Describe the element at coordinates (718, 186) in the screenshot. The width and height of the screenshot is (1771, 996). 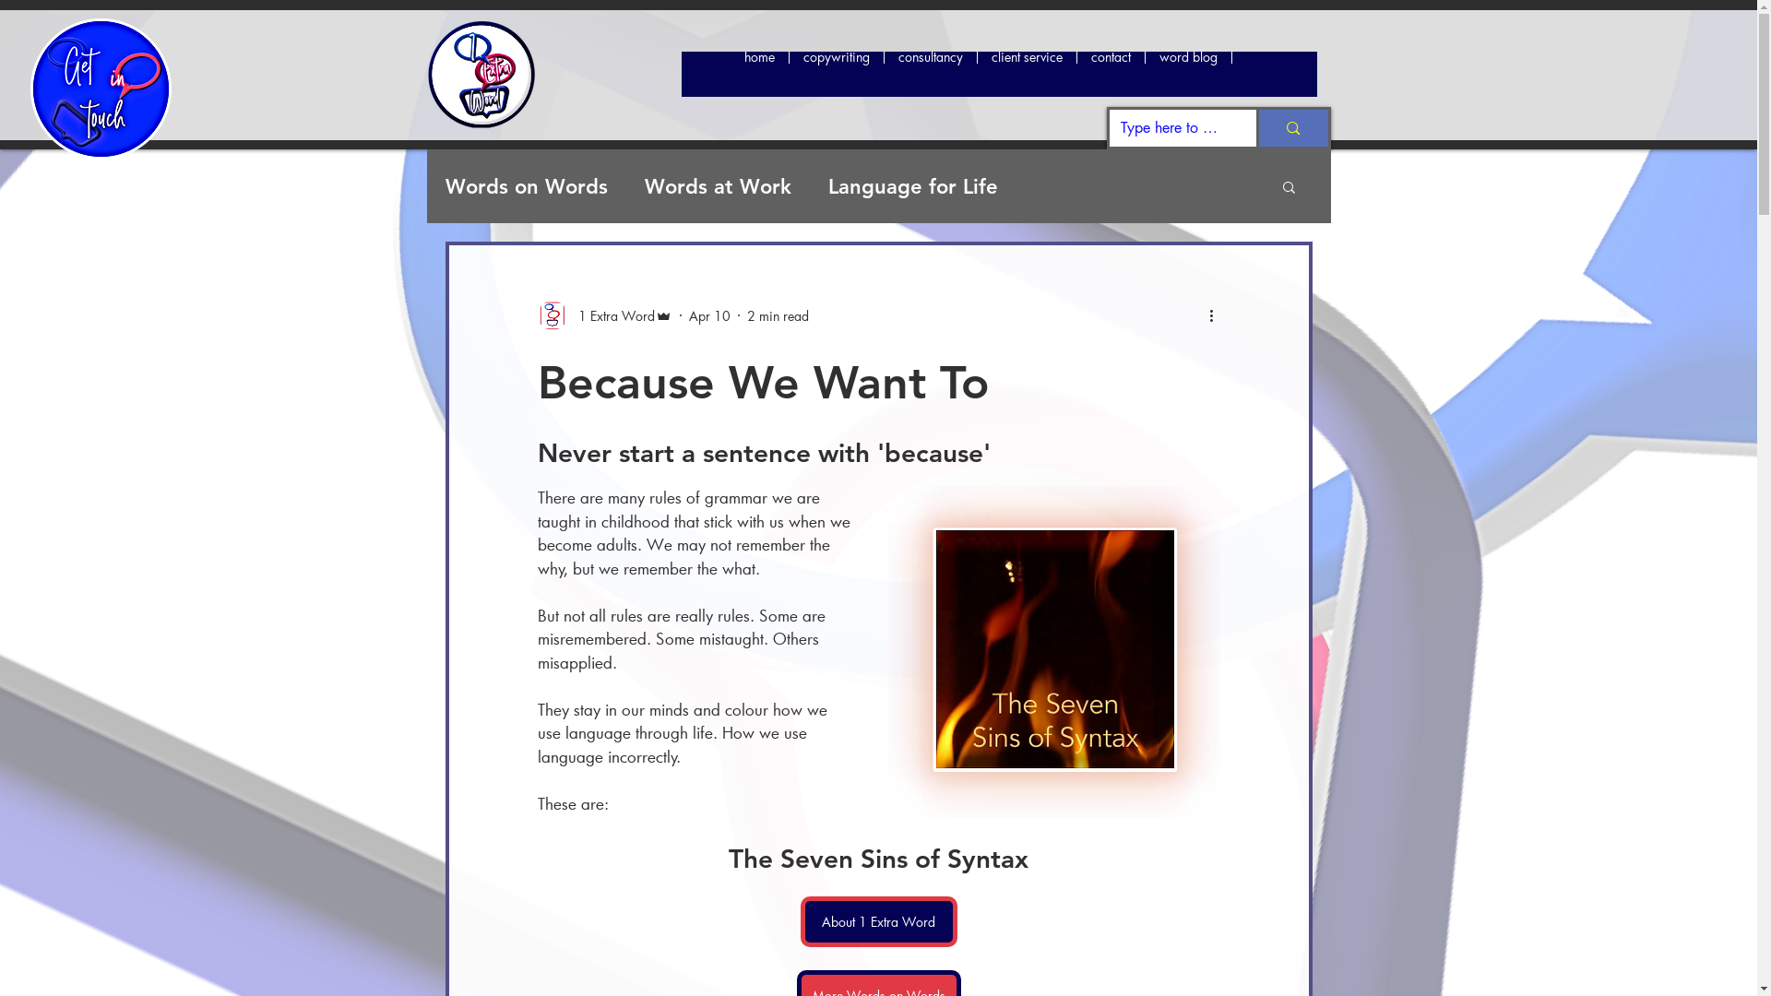
I see `Words at Work` at that location.